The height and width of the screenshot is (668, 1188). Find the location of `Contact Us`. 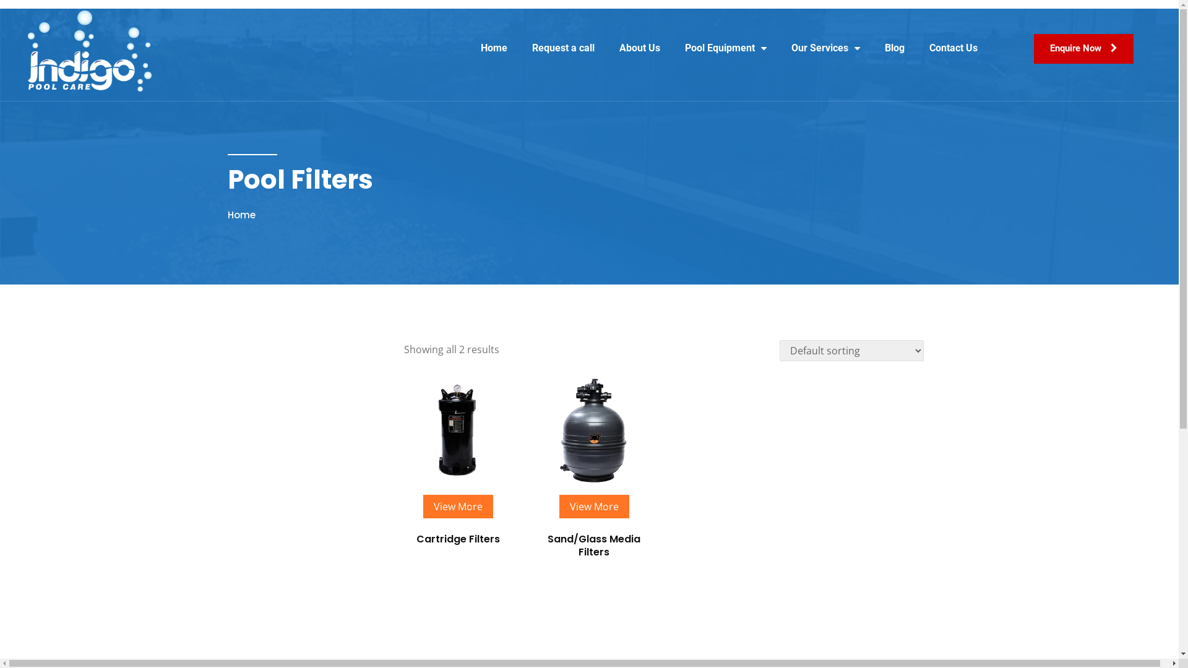

Contact Us is located at coordinates (953, 48).